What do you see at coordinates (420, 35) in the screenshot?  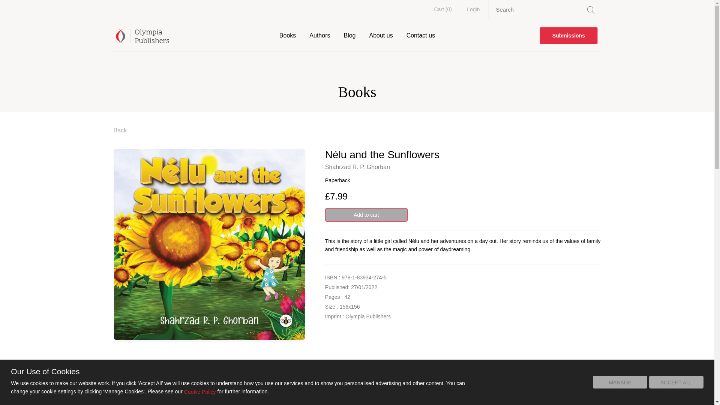 I see `Contact us` at bounding box center [420, 35].